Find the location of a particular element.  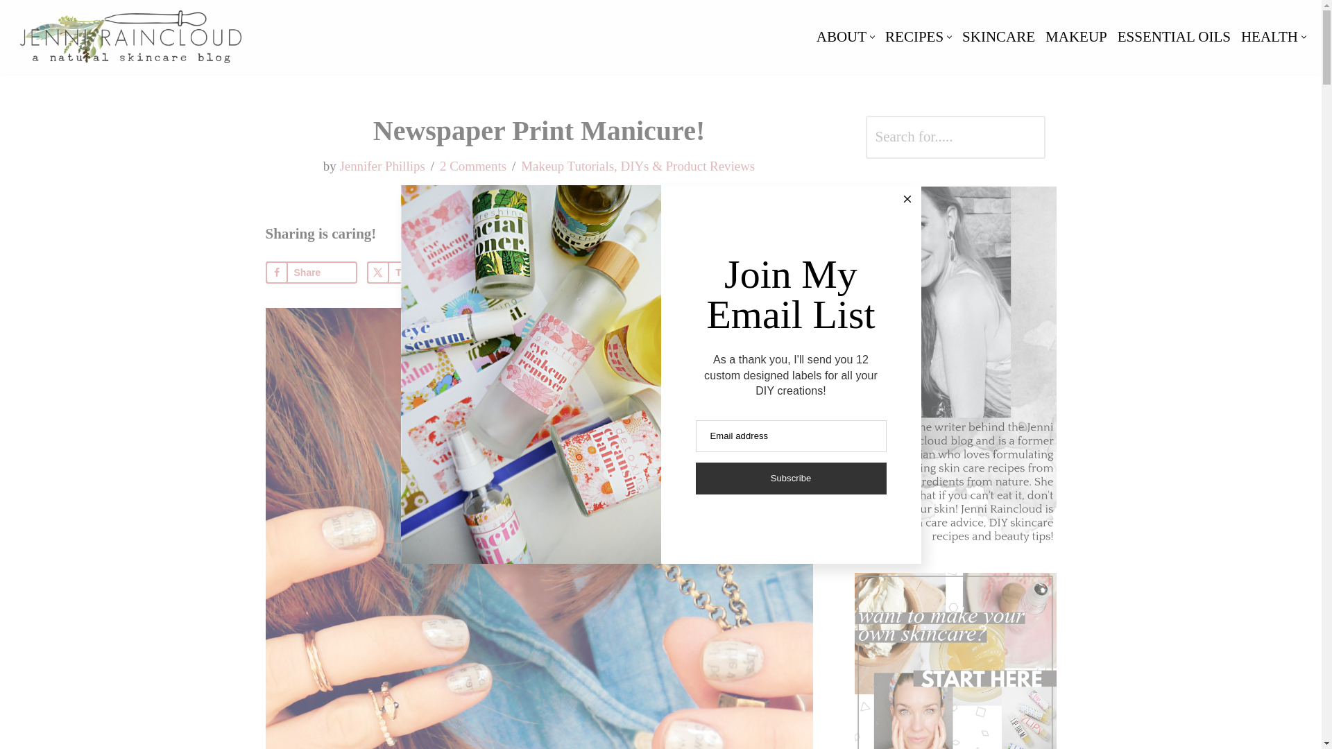

Print this webpage is located at coordinates (717, 272).